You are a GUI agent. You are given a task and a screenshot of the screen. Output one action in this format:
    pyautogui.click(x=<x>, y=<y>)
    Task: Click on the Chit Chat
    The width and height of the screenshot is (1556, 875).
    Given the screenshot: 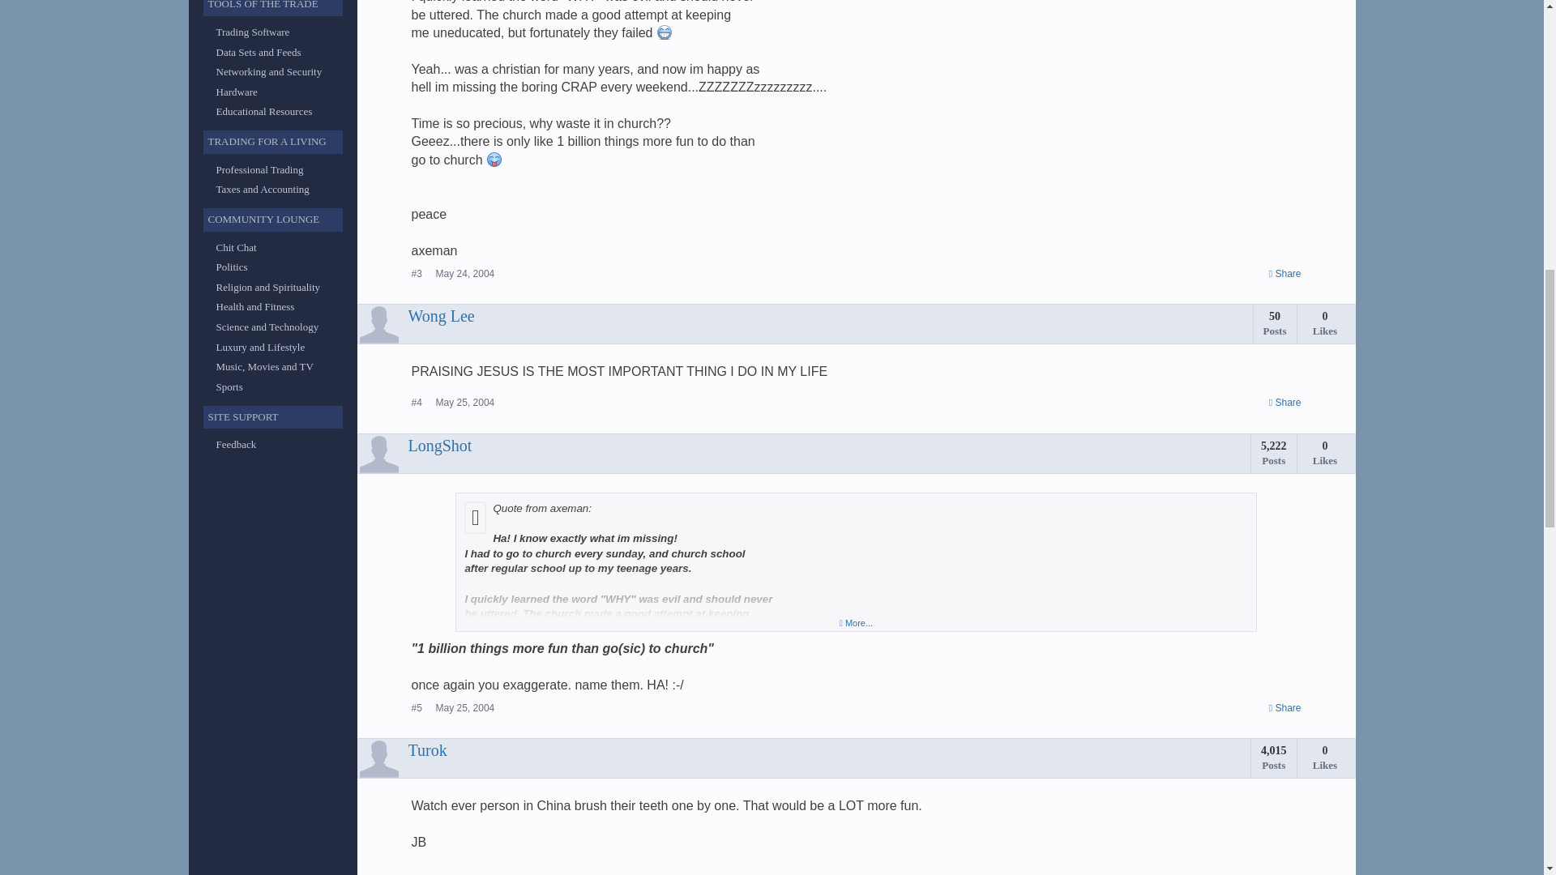 What is the action you would take?
    pyautogui.click(x=236, y=248)
    